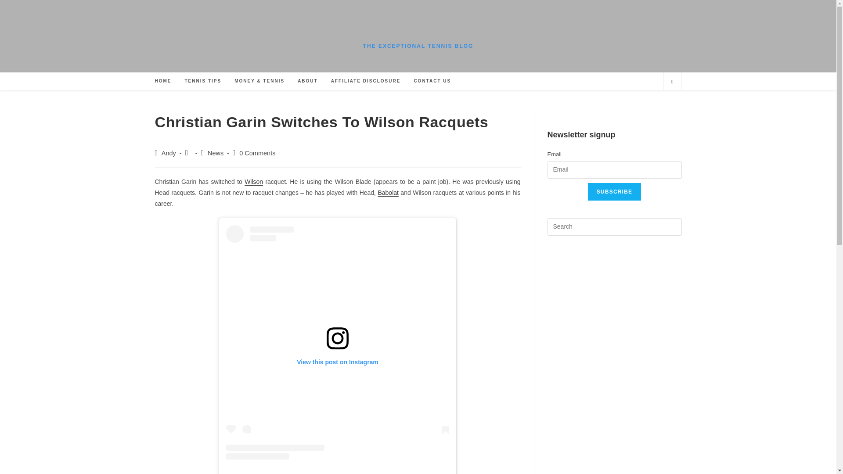 Image resolution: width=843 pixels, height=474 pixels. What do you see at coordinates (366, 81) in the screenshot?
I see `AFFILIATE DISCLOSURE` at bounding box center [366, 81].